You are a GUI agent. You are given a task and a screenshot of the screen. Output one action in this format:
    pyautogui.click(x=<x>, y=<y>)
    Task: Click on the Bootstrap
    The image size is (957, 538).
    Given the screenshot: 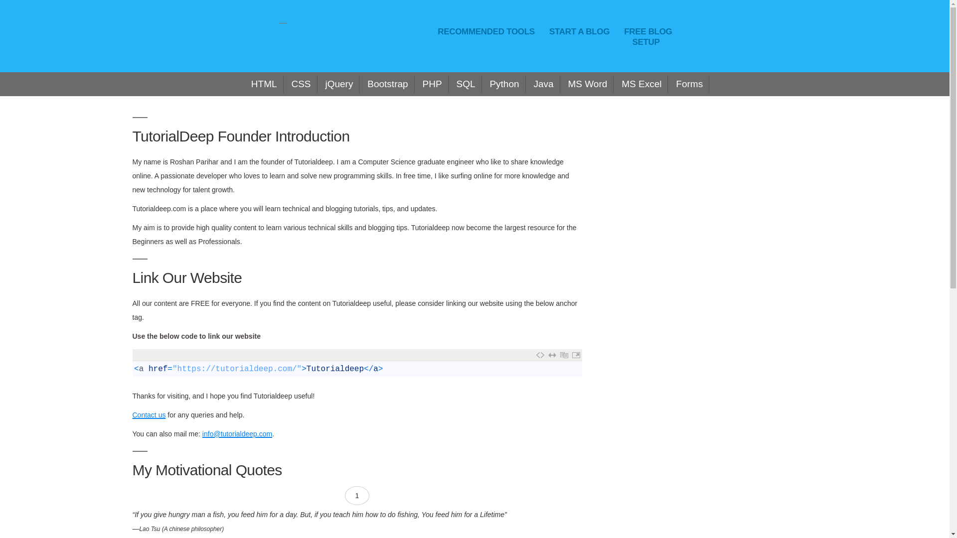 What is the action you would take?
    pyautogui.click(x=387, y=84)
    